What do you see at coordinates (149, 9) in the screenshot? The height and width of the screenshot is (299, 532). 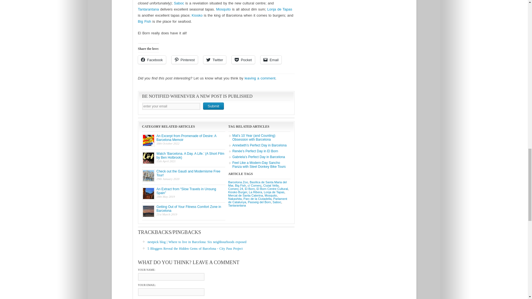 I see `Tantarantana` at bounding box center [149, 9].